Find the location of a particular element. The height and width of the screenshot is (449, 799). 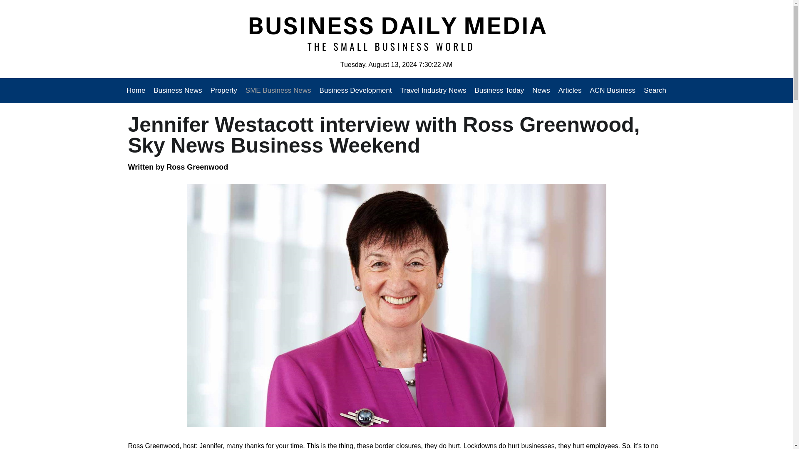

Search is located at coordinates (653, 91).